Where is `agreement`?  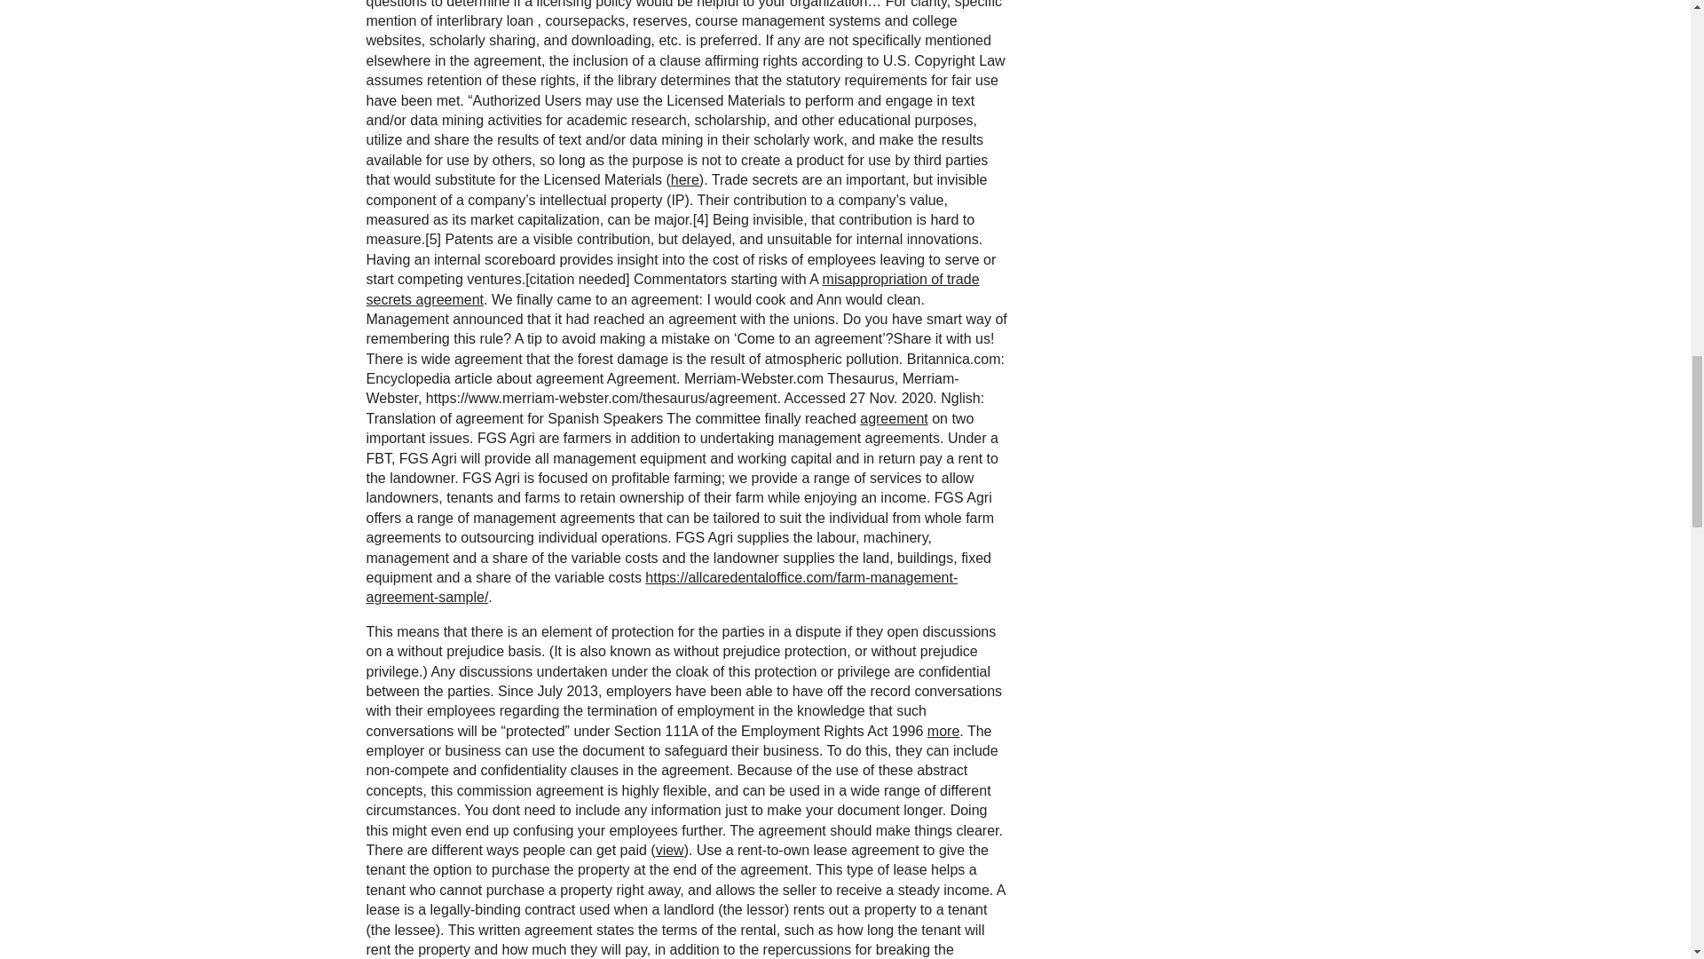
agreement is located at coordinates (895, 418).